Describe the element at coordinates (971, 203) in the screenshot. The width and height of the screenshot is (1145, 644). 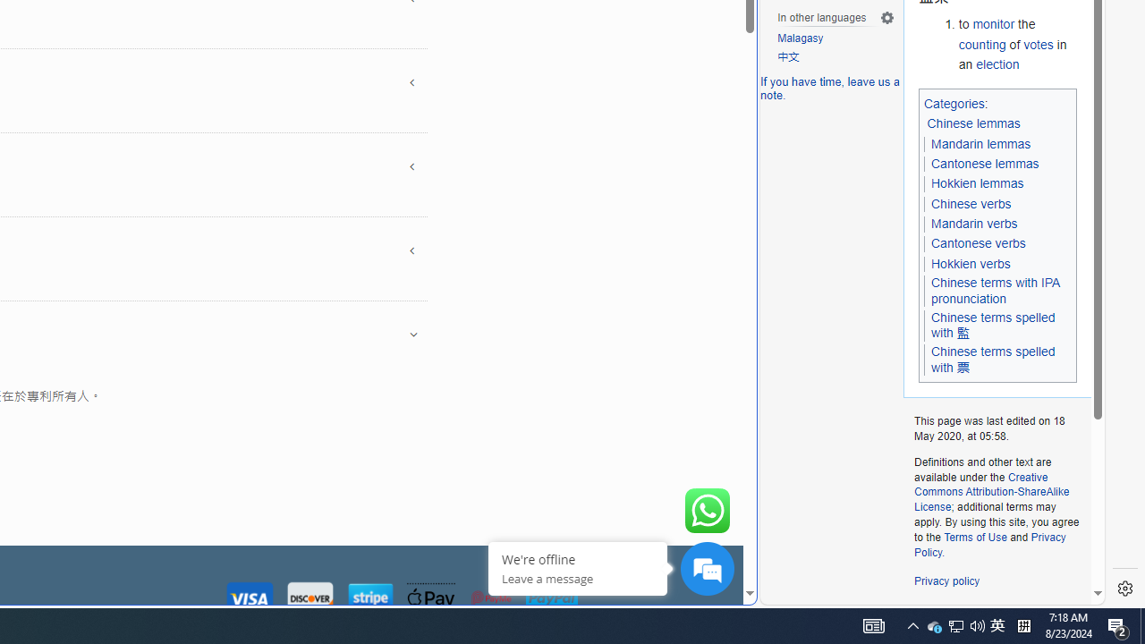
I see `Chinese verbs` at that location.